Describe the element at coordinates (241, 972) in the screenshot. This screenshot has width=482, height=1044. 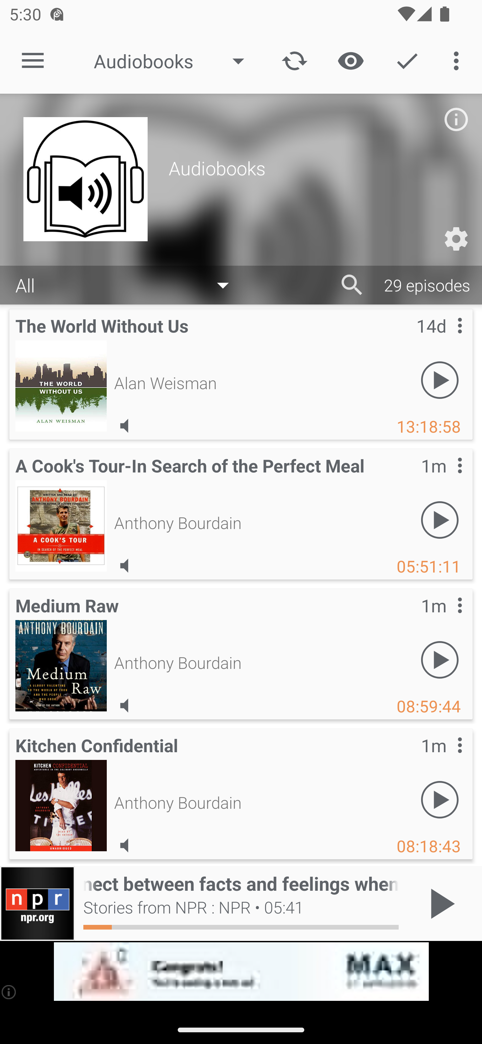
I see `app-monetization` at that location.